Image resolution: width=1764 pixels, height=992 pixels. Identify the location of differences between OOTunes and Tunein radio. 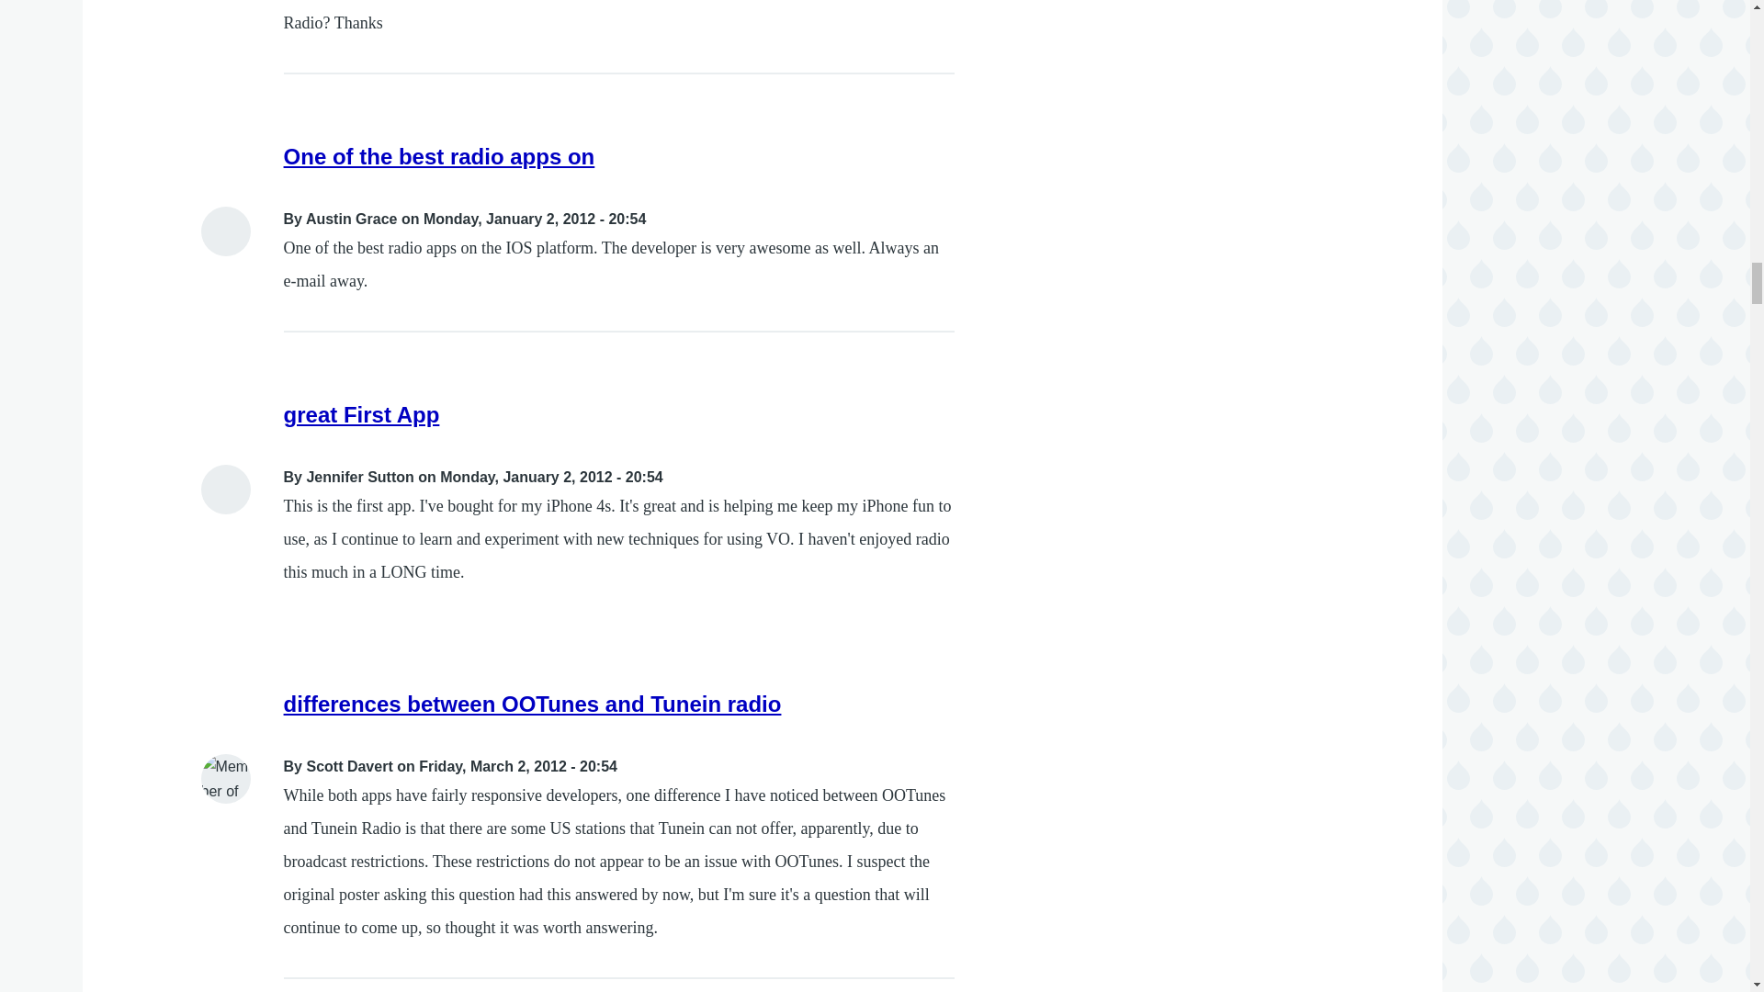
(533, 704).